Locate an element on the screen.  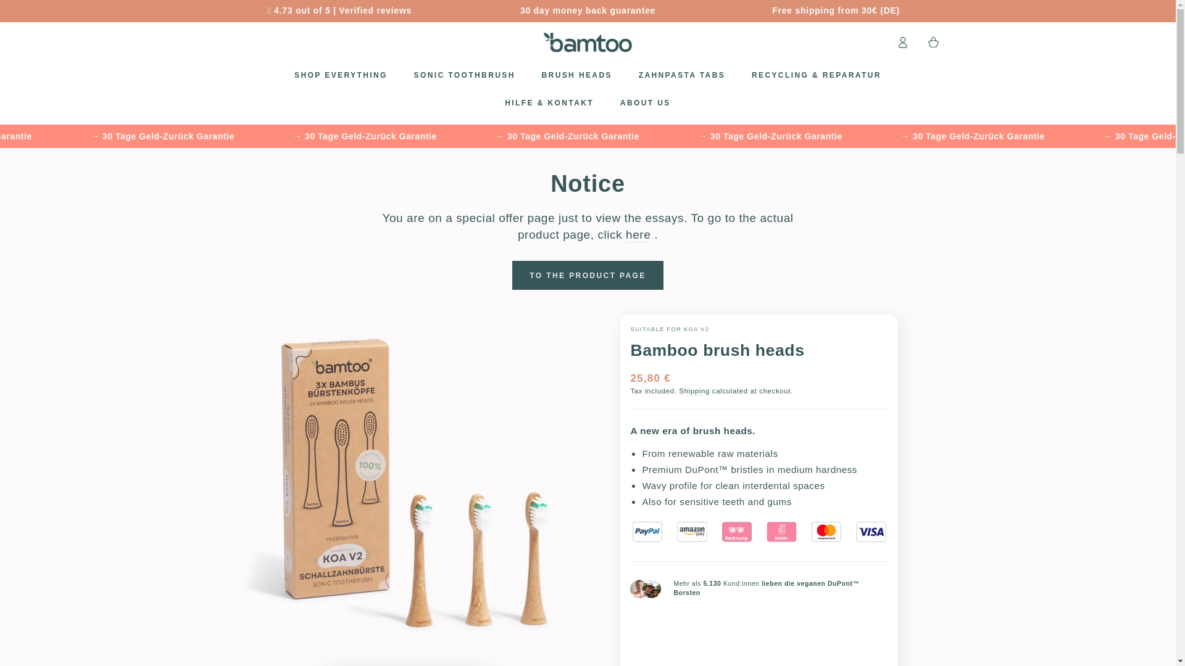
SHOP EVERYTHING is located at coordinates (341, 75).